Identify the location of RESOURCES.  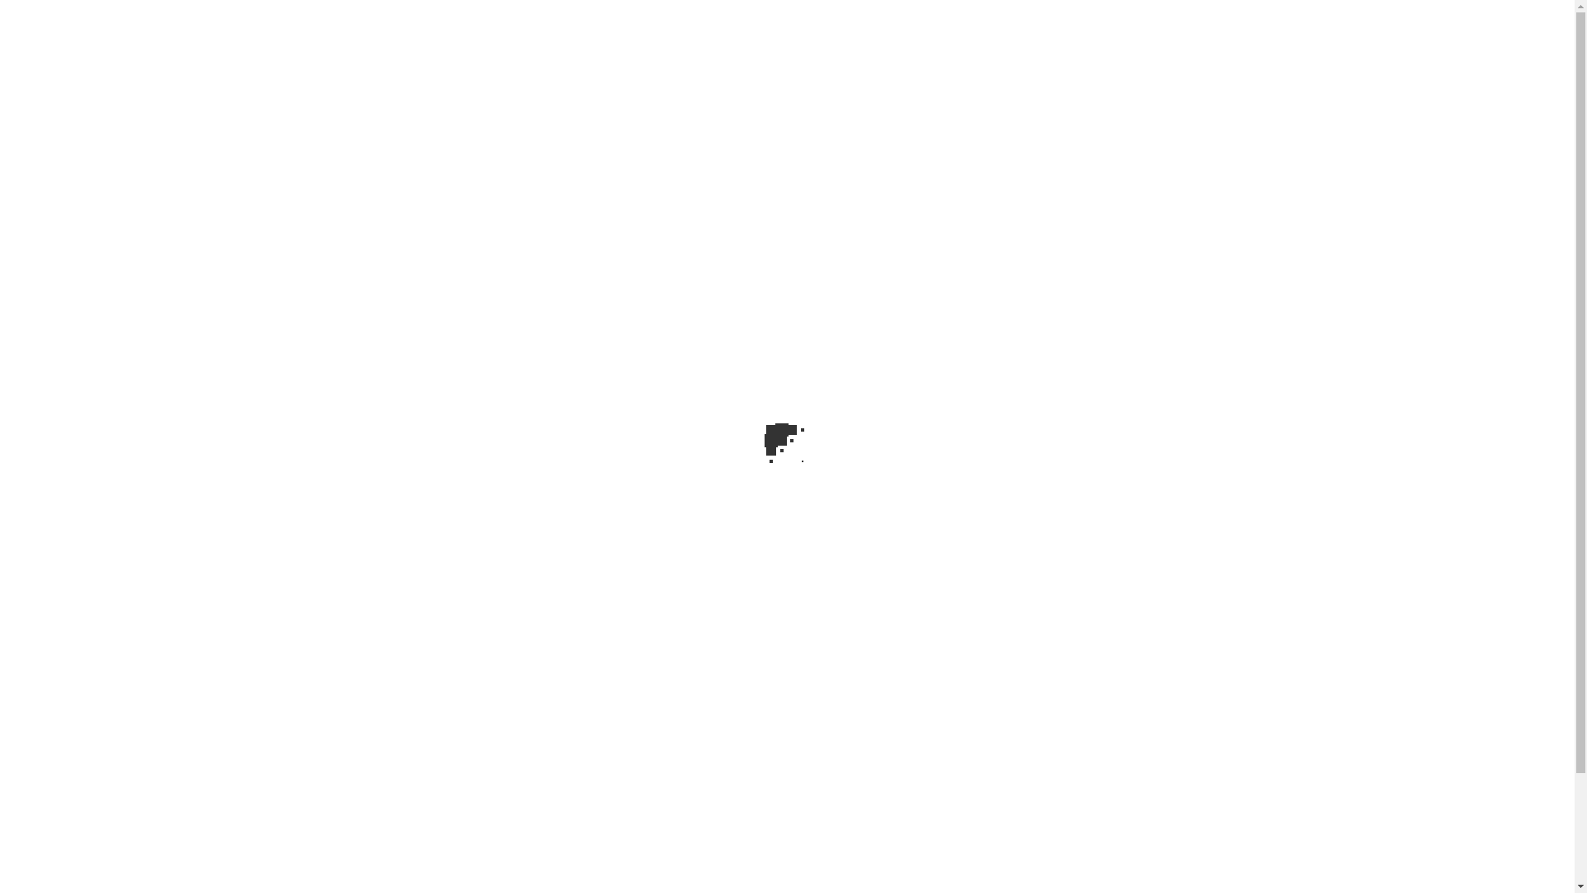
(839, 438).